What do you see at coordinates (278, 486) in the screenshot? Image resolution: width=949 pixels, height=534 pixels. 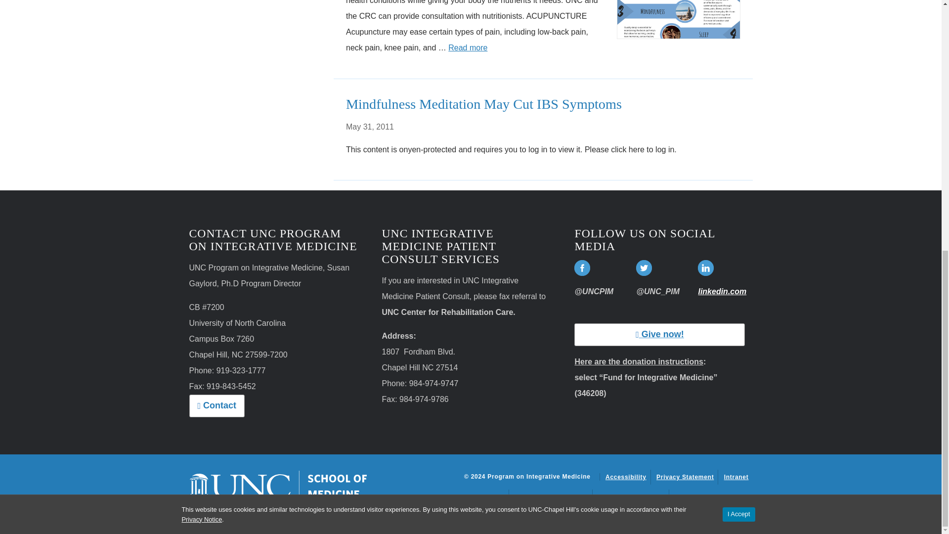 I see `UNC School of Medicine` at bounding box center [278, 486].